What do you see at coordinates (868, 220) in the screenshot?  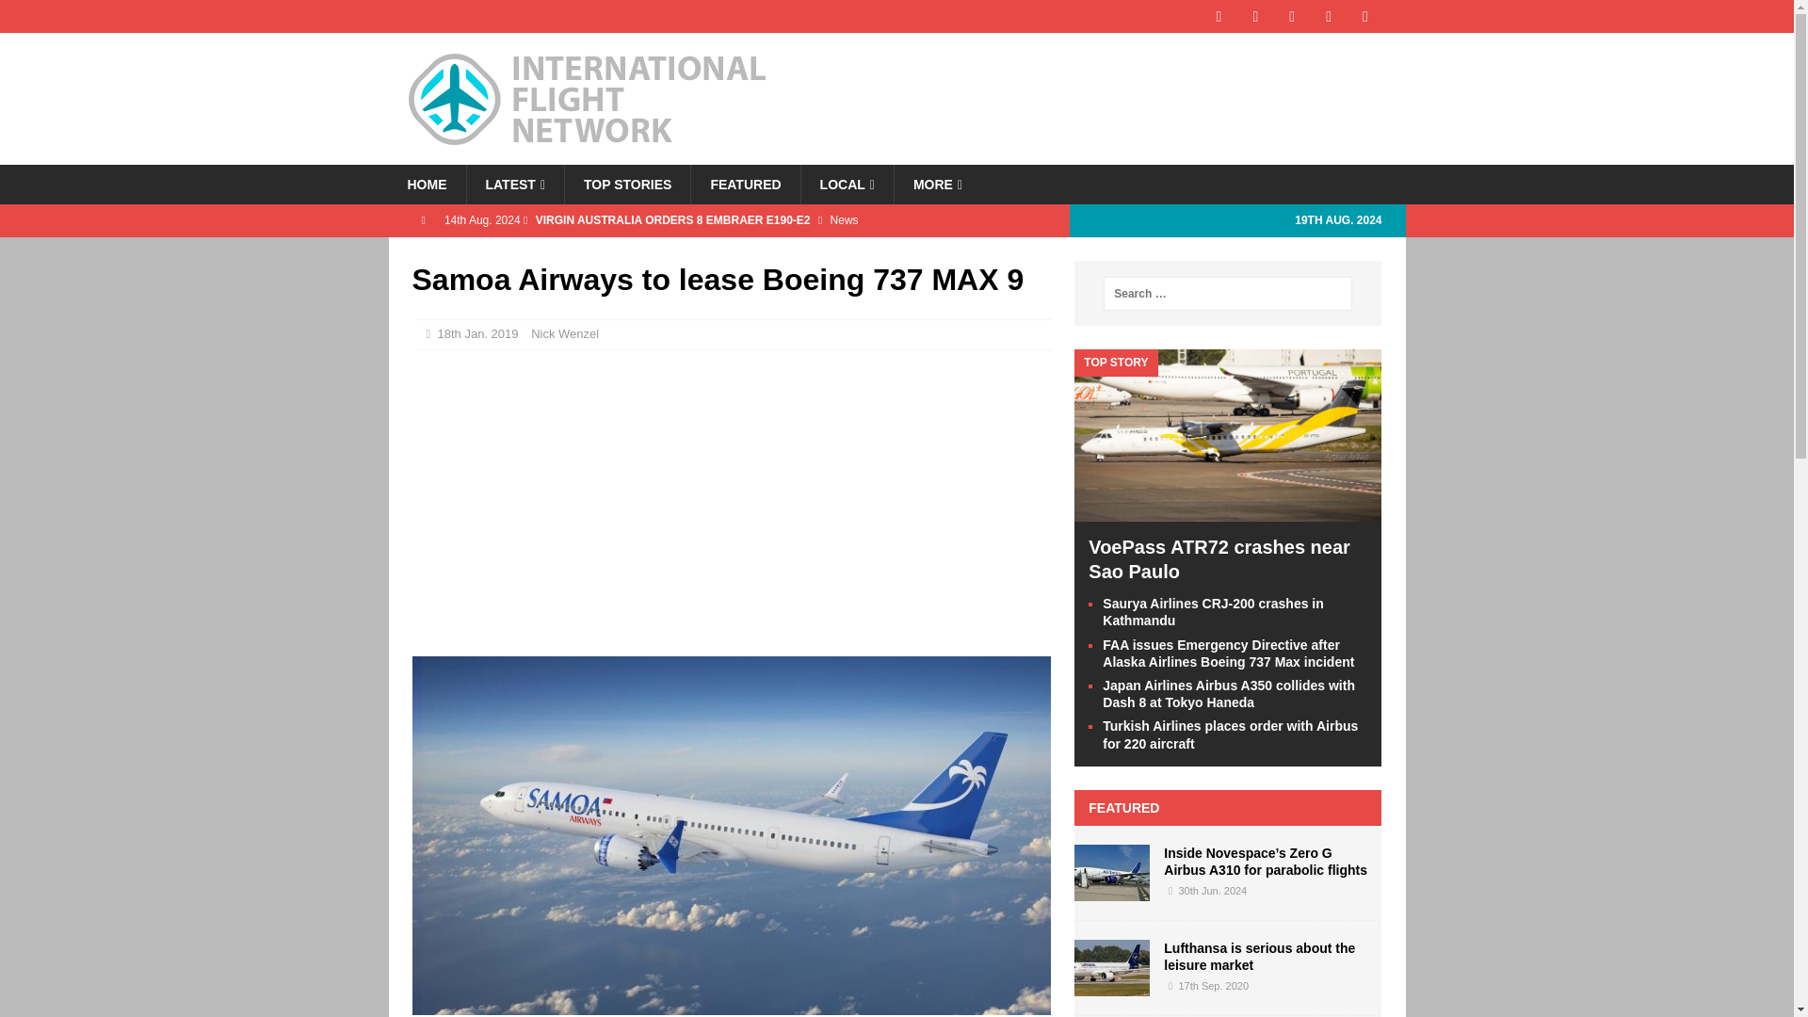 I see `Virgin Australia orders 8 Embraer E190-E2` at bounding box center [868, 220].